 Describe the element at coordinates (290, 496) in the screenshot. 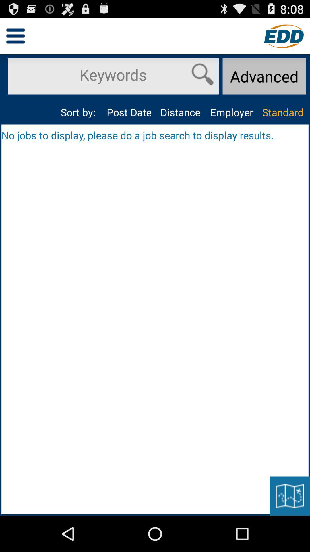

I see `open the icon at the bottom right corner` at that location.